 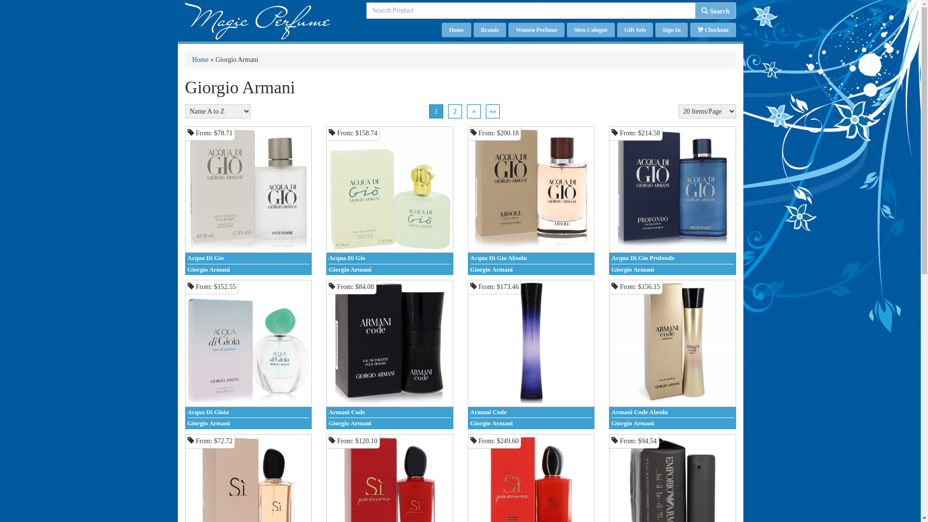 What do you see at coordinates (390, 343) in the screenshot?
I see `From: $84.08` at bounding box center [390, 343].